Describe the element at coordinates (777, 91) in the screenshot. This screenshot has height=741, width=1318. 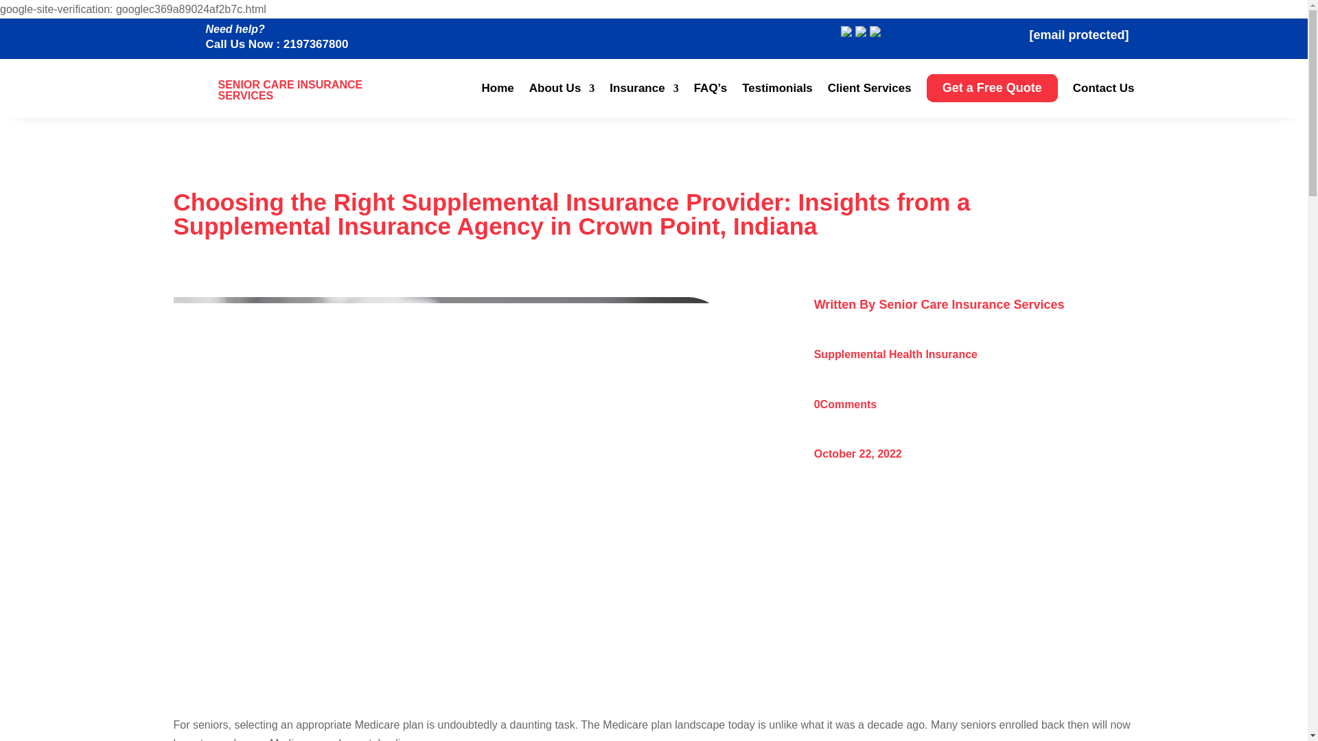
I see `Testimonials` at that location.